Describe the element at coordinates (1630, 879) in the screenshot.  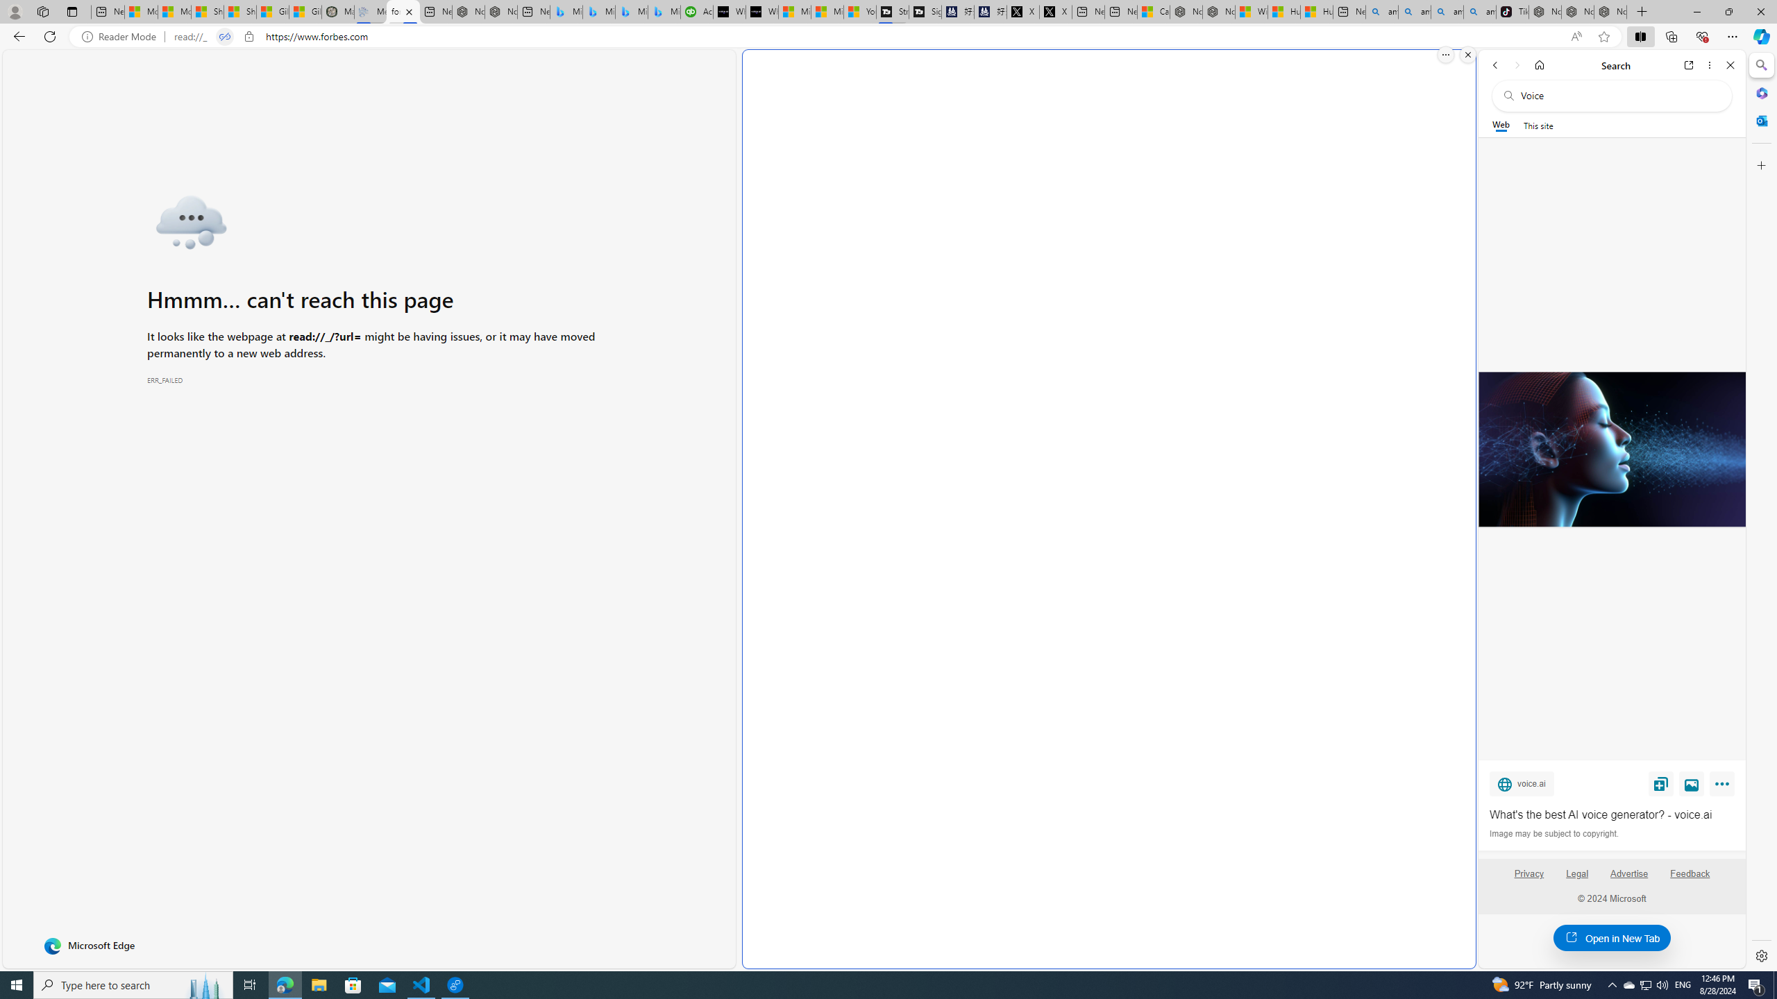
I see `Advertise` at that location.